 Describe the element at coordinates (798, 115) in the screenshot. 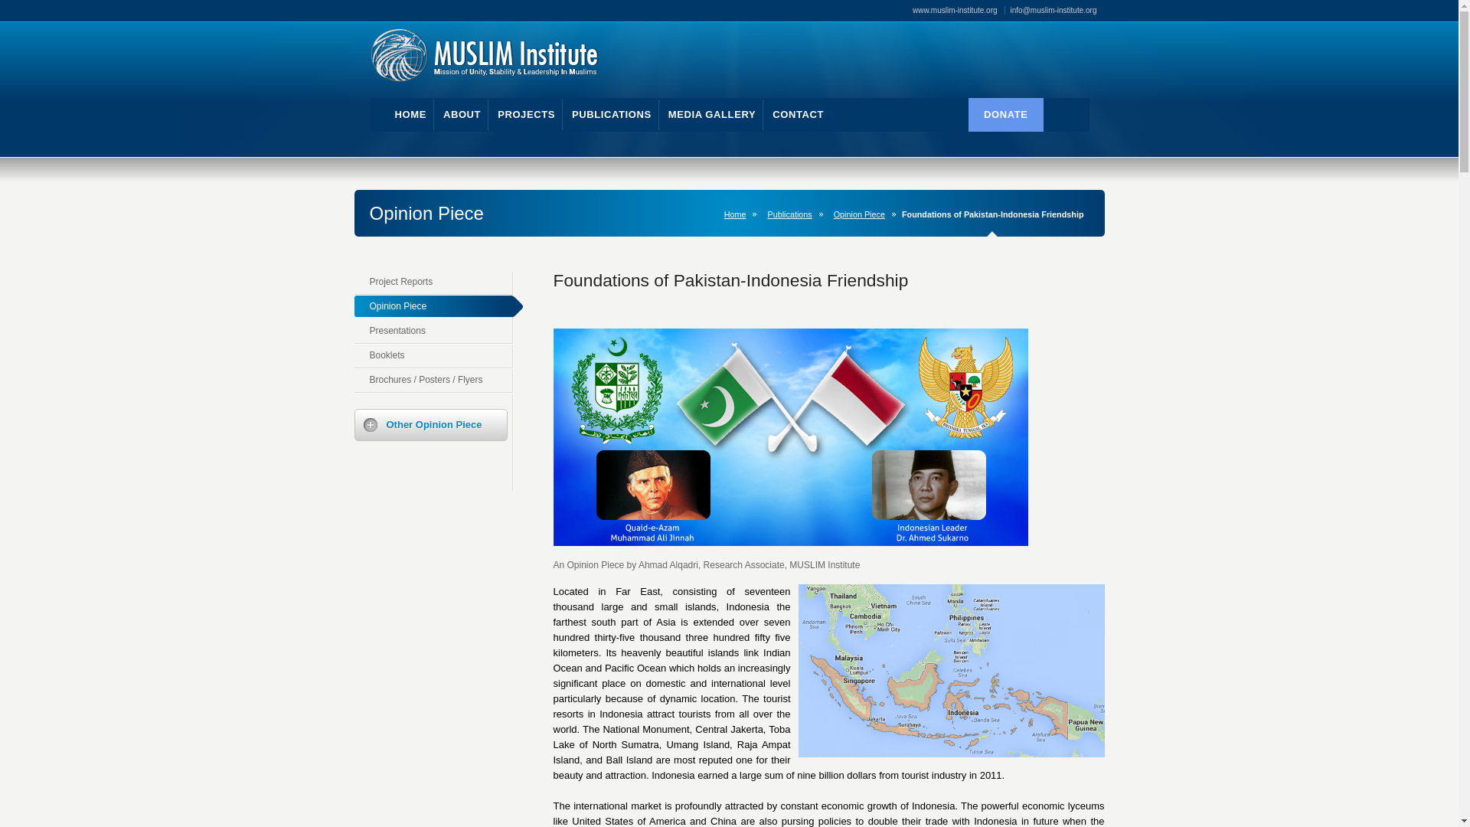

I see `CONTACT` at that location.